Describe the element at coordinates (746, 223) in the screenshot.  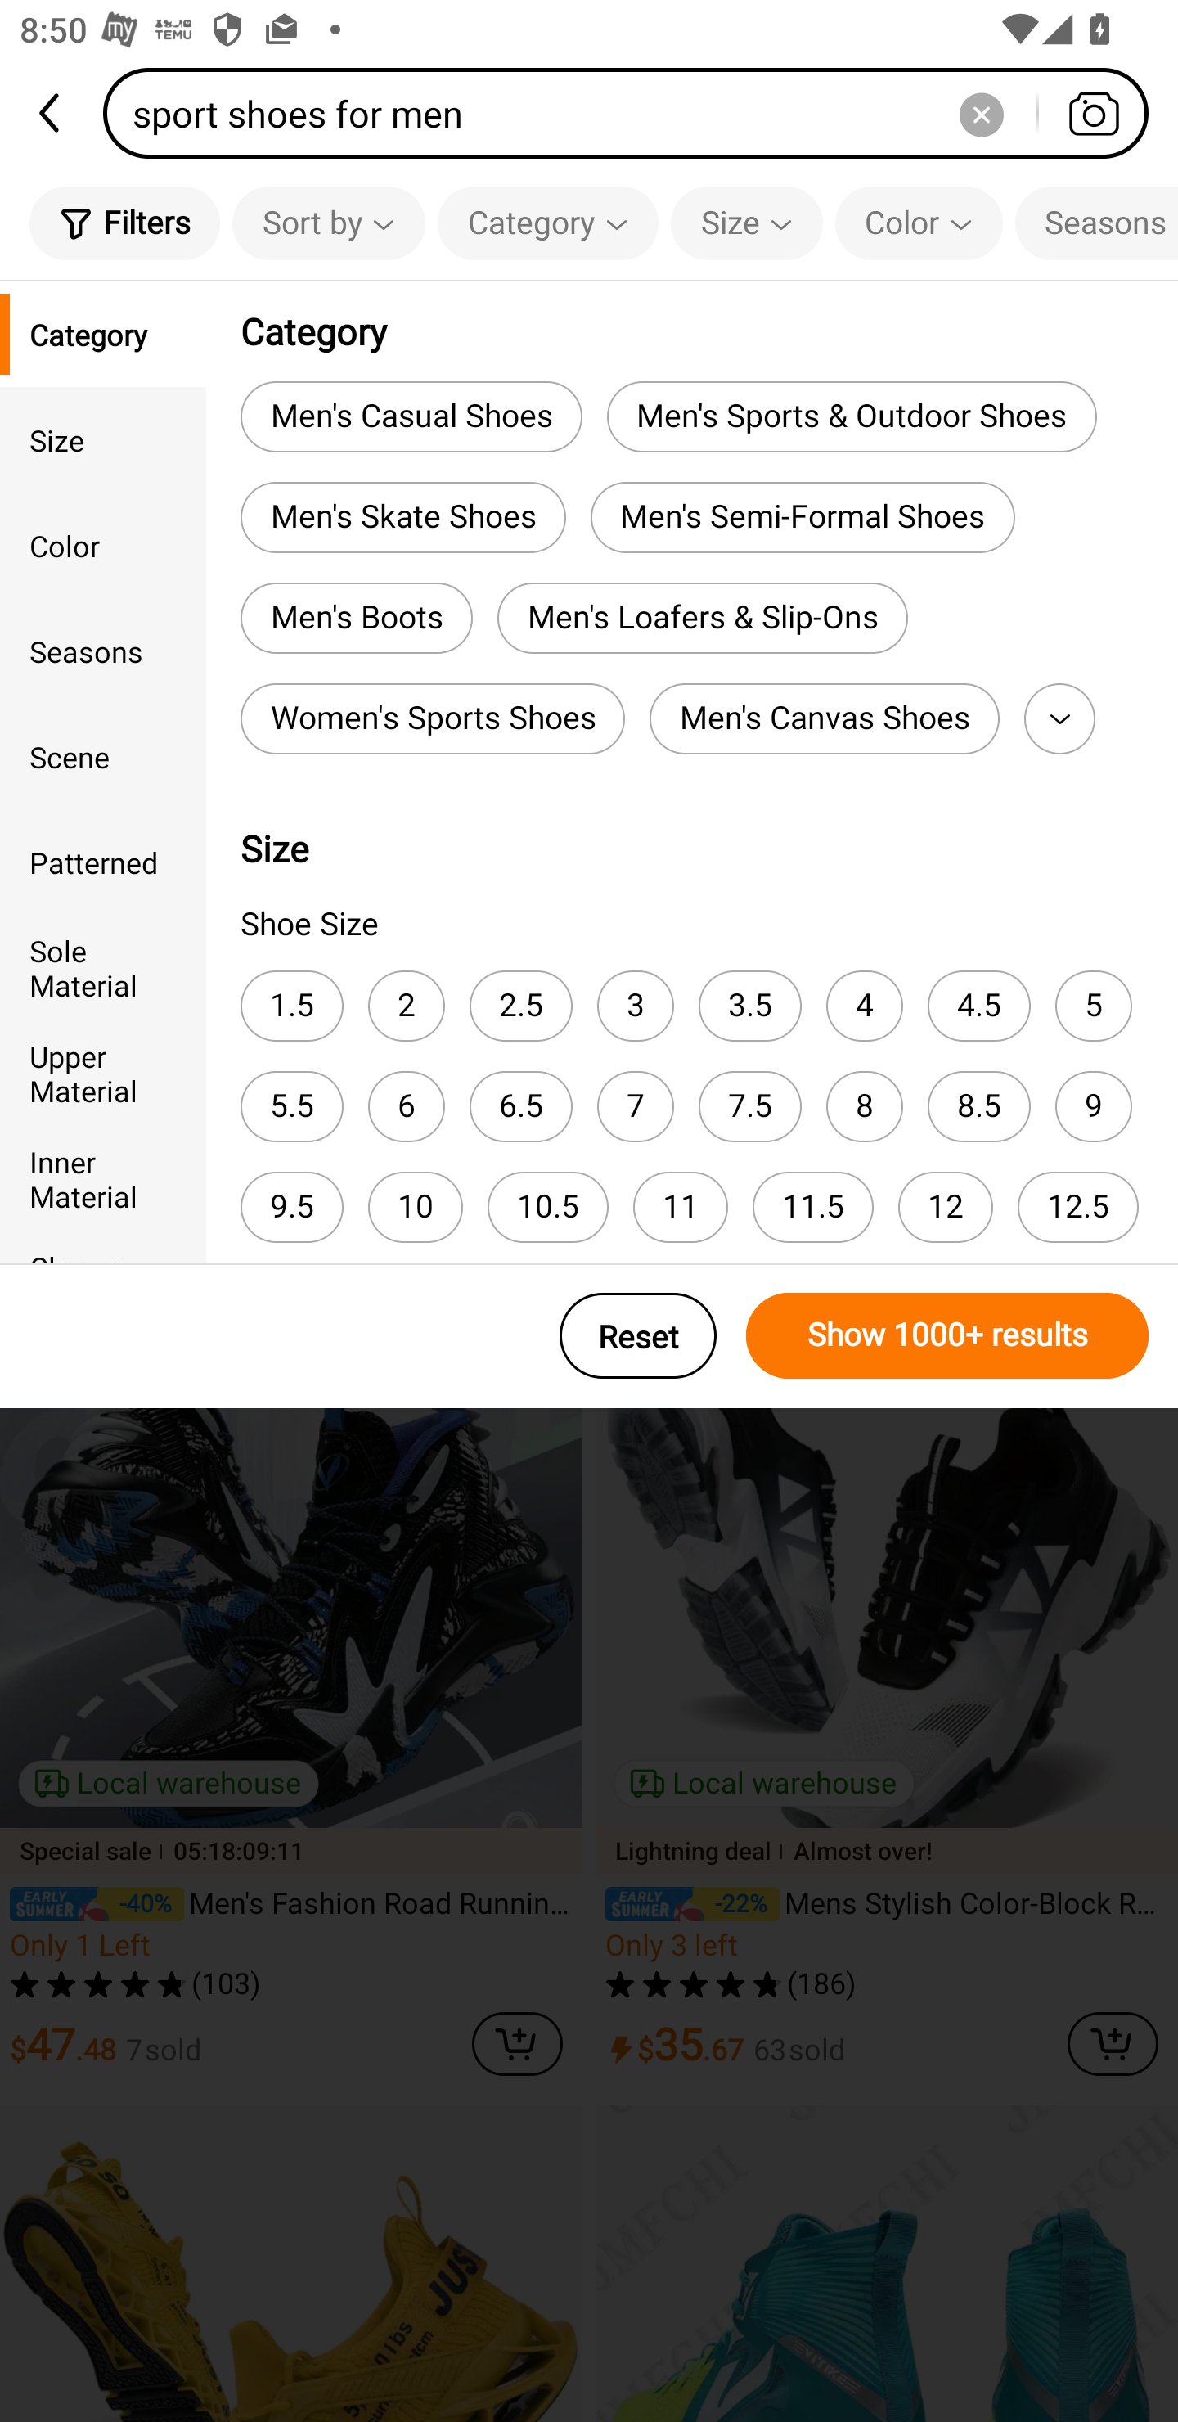
I see `Size` at that location.